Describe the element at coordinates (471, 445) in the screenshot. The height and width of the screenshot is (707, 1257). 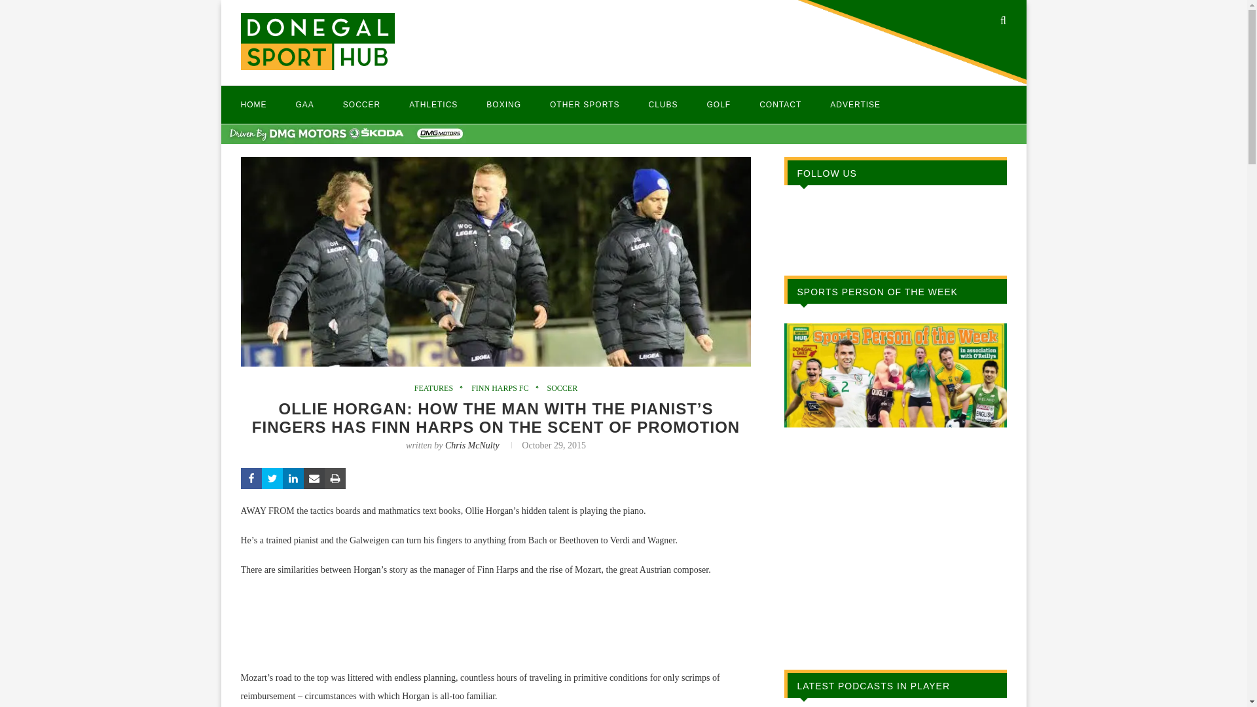
I see `Chris McNulty` at that location.